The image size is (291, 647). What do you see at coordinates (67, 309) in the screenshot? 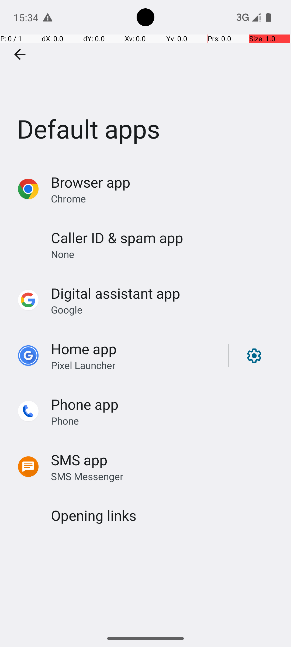
I see `Google` at bounding box center [67, 309].